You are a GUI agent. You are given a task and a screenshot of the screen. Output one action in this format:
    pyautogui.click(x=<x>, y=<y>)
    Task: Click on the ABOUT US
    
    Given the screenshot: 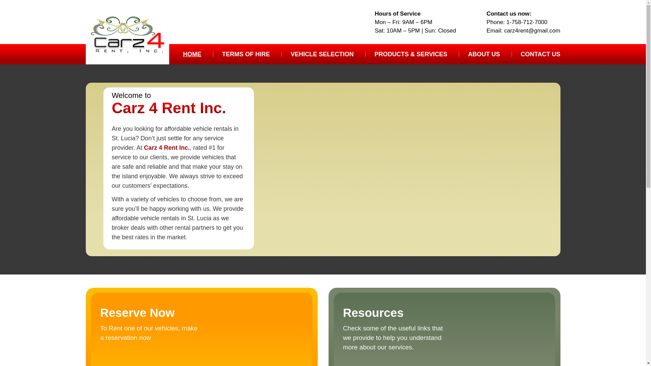 What is the action you would take?
    pyautogui.click(x=484, y=54)
    